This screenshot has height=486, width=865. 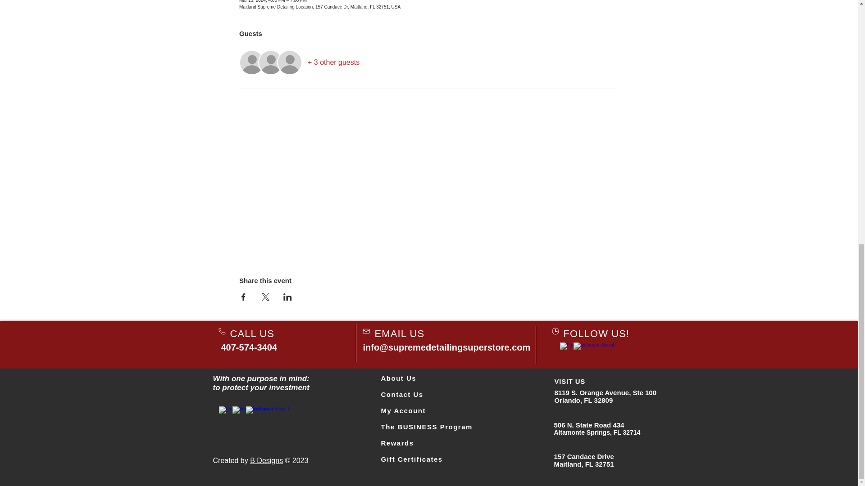 I want to click on 407-574-3404, so click(x=249, y=347).